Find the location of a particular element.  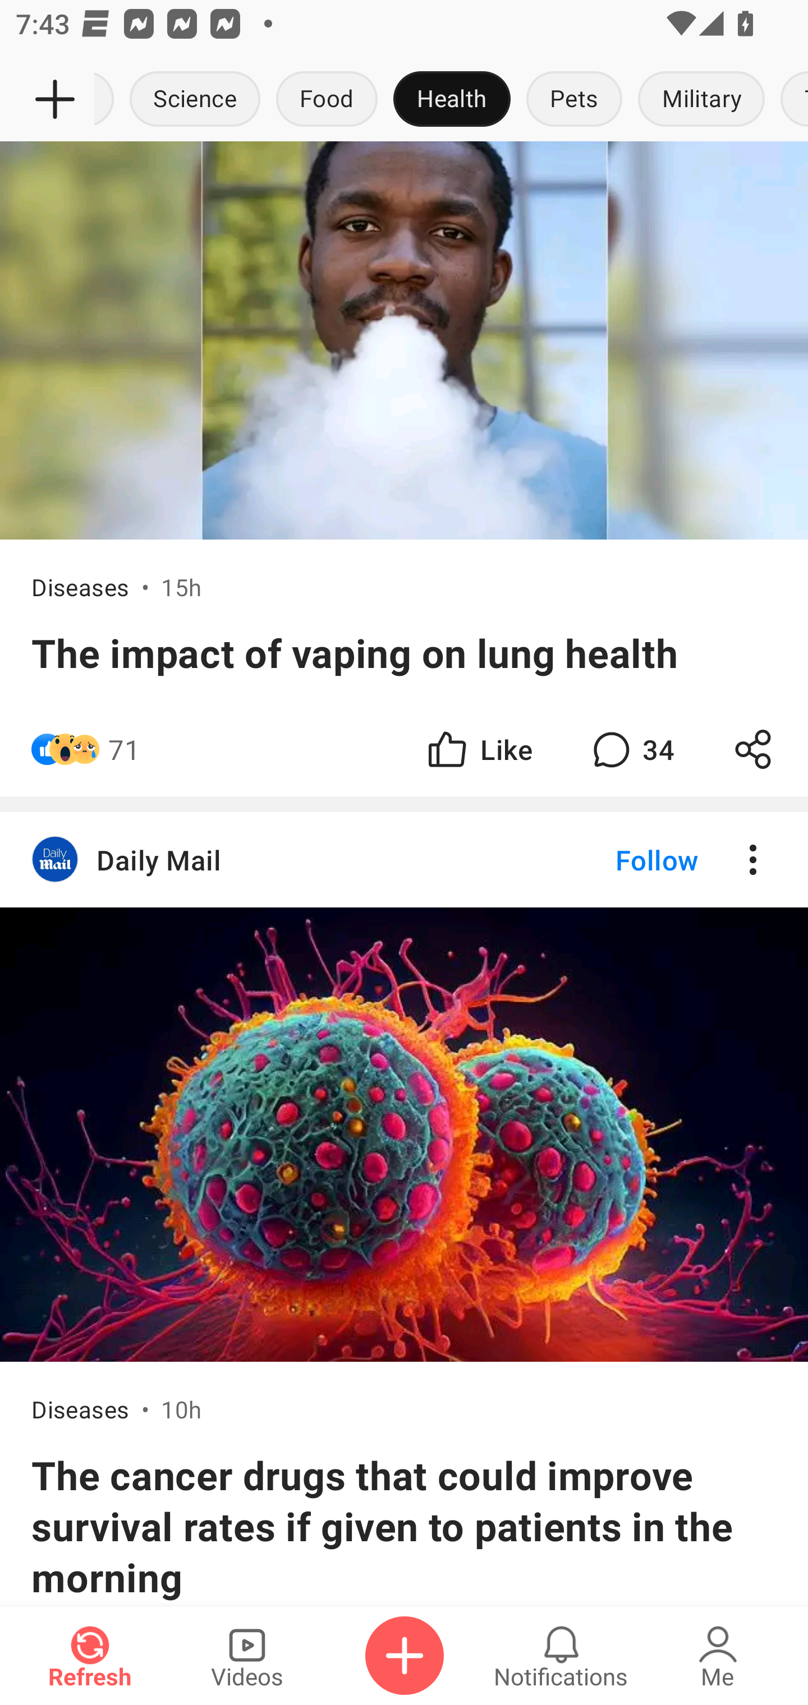

Food is located at coordinates (327, 100).